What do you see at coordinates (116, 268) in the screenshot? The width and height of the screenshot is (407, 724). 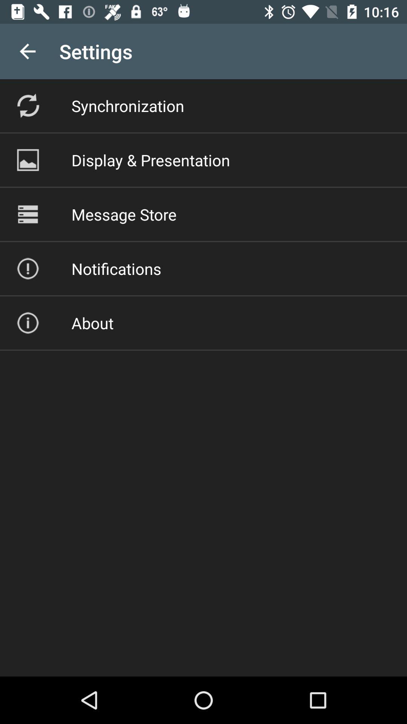 I see `choose item above the about icon` at bounding box center [116, 268].